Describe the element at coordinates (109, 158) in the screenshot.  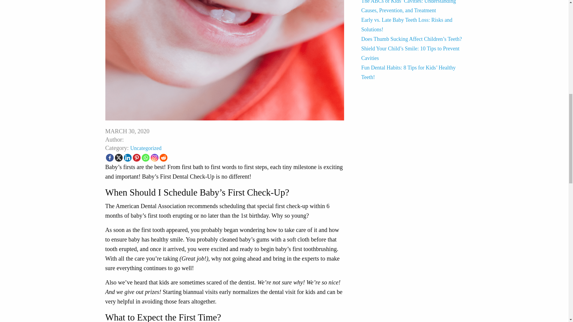
I see `Facebook` at that location.